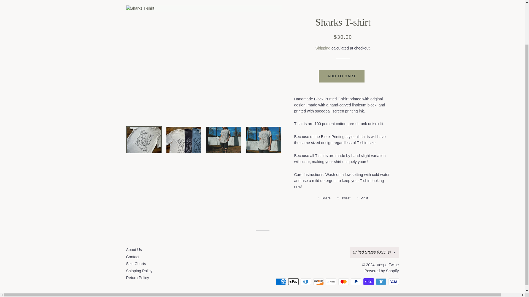 The width and height of the screenshot is (529, 297). I want to click on Apple Pay, so click(293, 281).